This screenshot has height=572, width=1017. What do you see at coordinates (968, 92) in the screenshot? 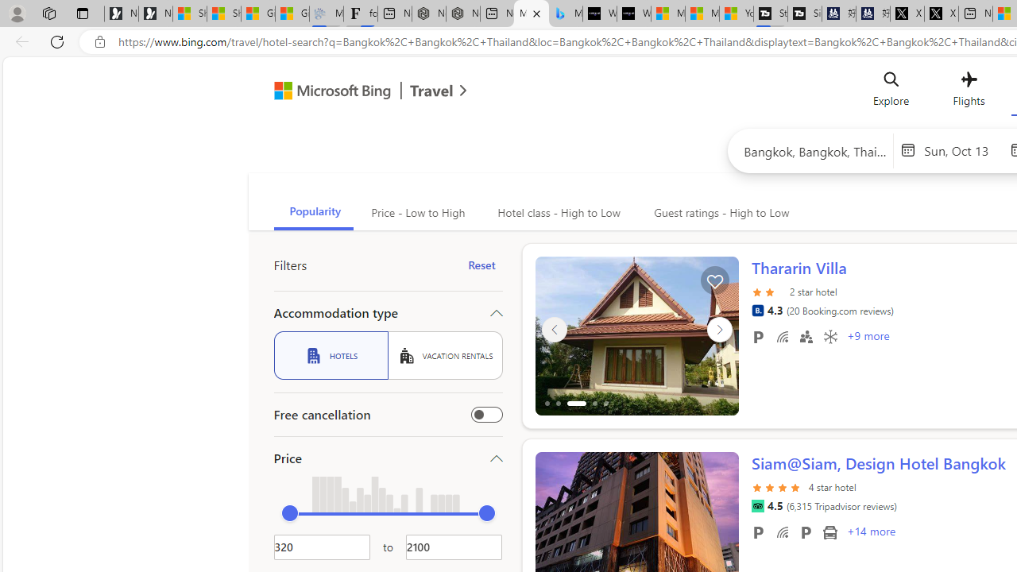
I see `Flights` at bounding box center [968, 92].